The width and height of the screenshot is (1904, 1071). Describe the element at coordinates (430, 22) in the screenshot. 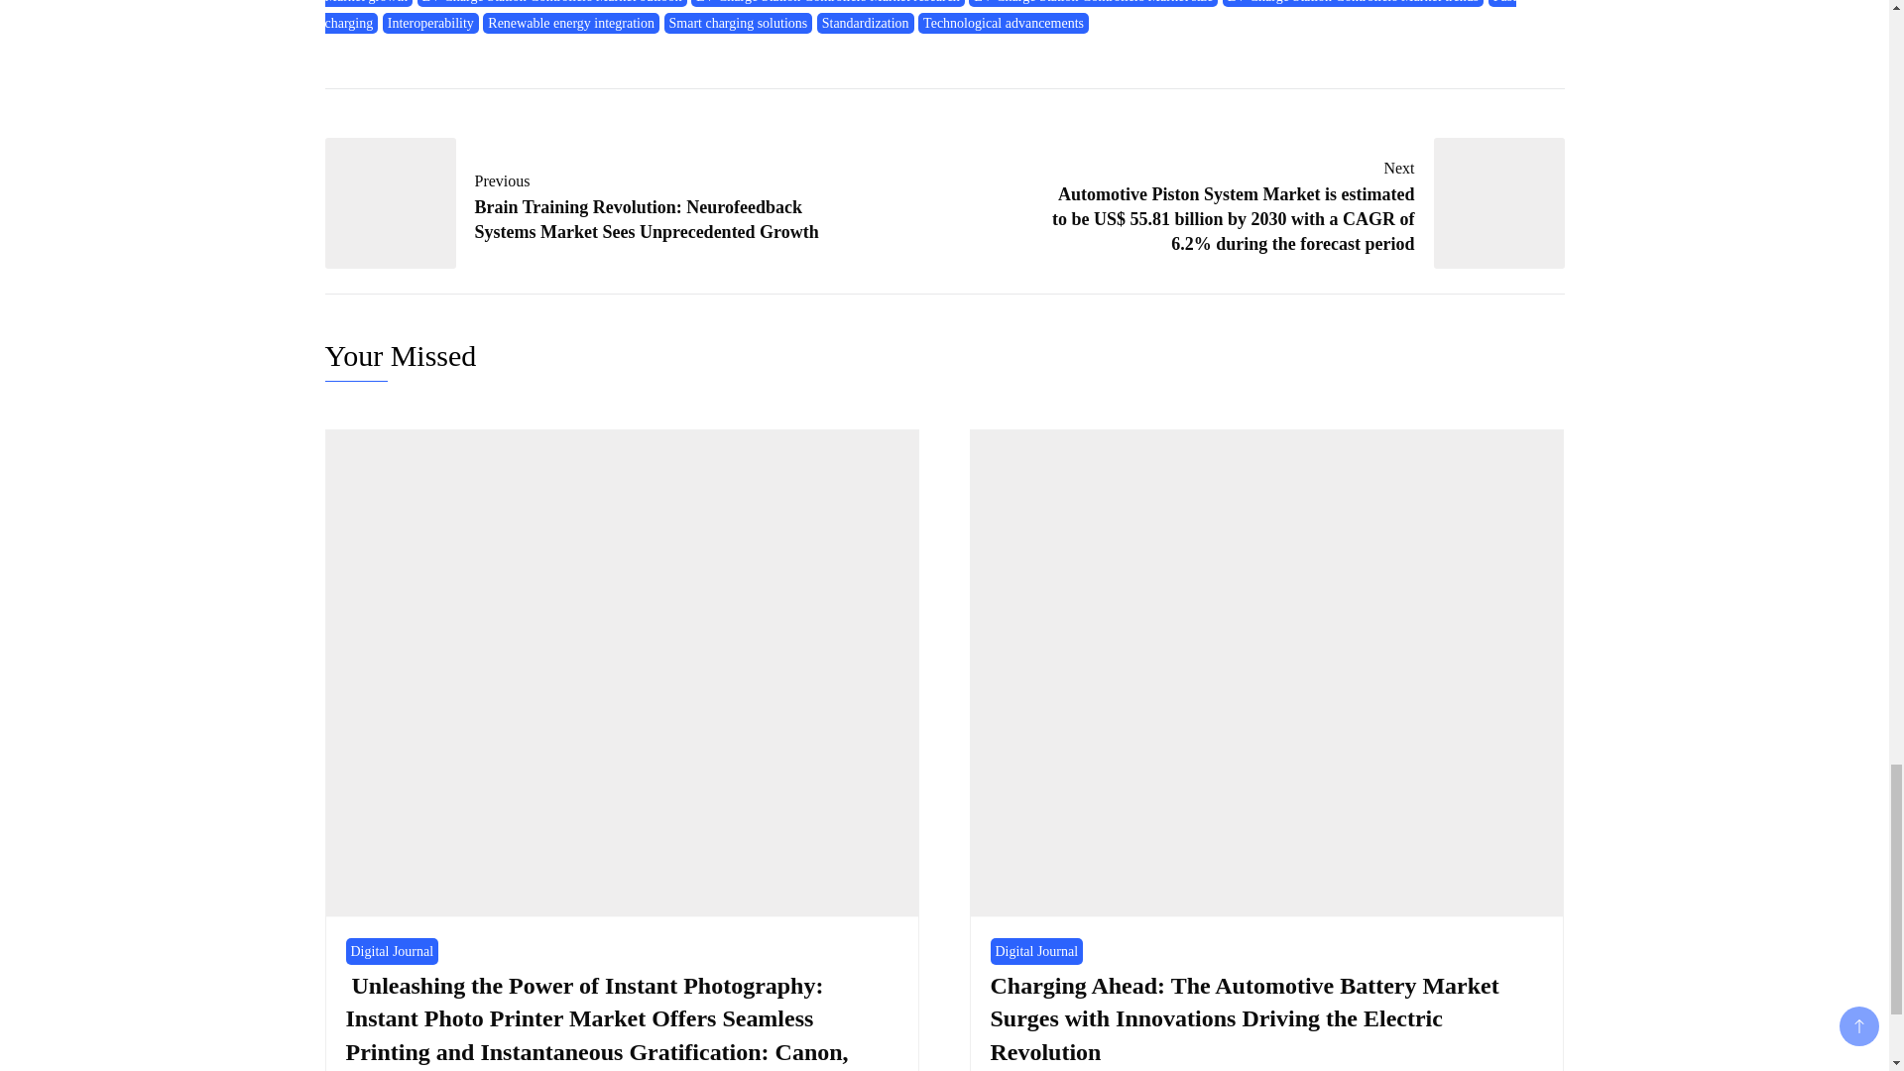

I see `Interoperability` at that location.